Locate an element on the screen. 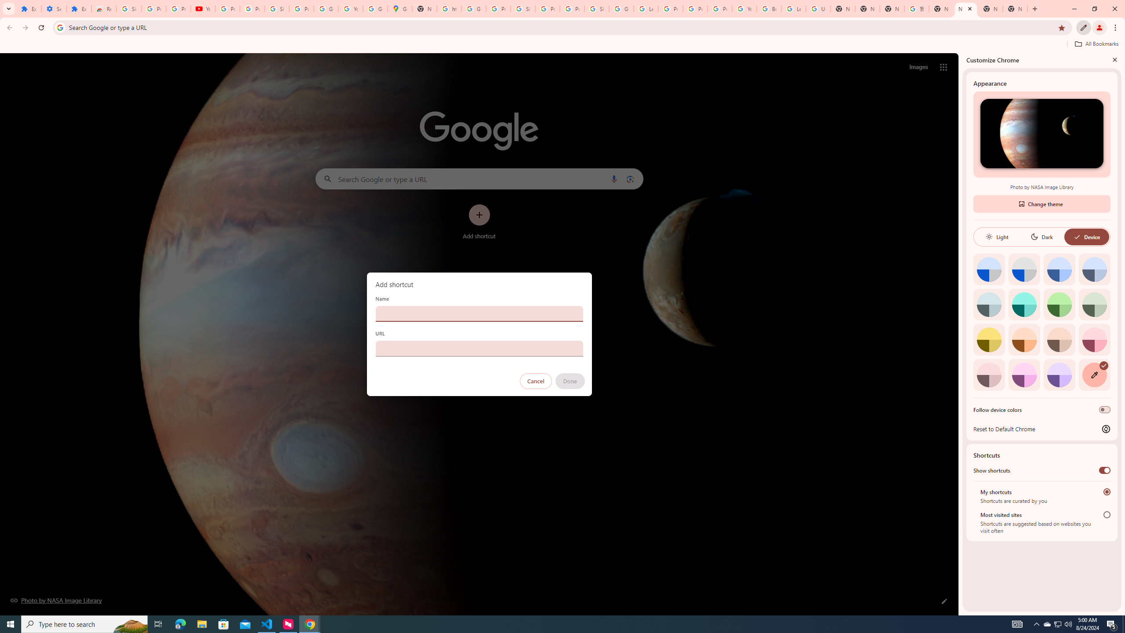  Follow device colors is located at coordinates (1105, 410).